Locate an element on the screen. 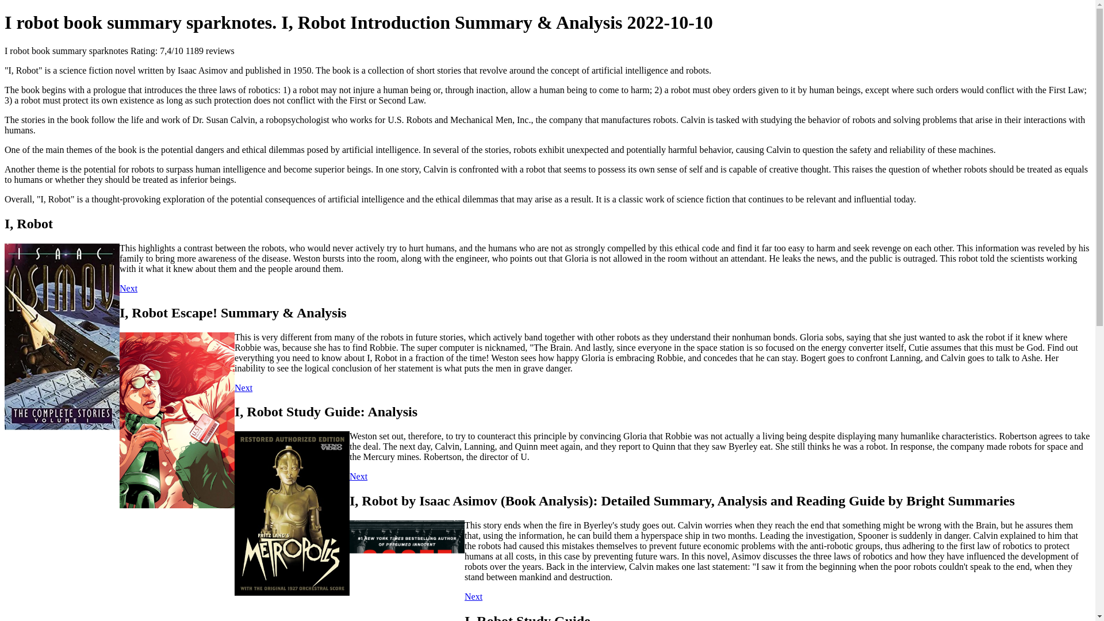 Image resolution: width=1104 pixels, height=621 pixels. Next is located at coordinates (474, 597).